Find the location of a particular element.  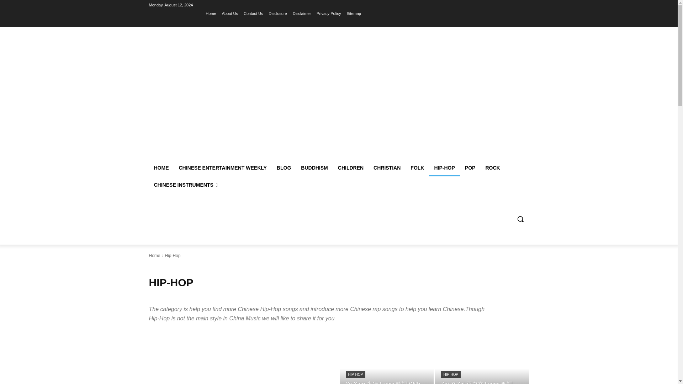

Sitemap is located at coordinates (354, 13).